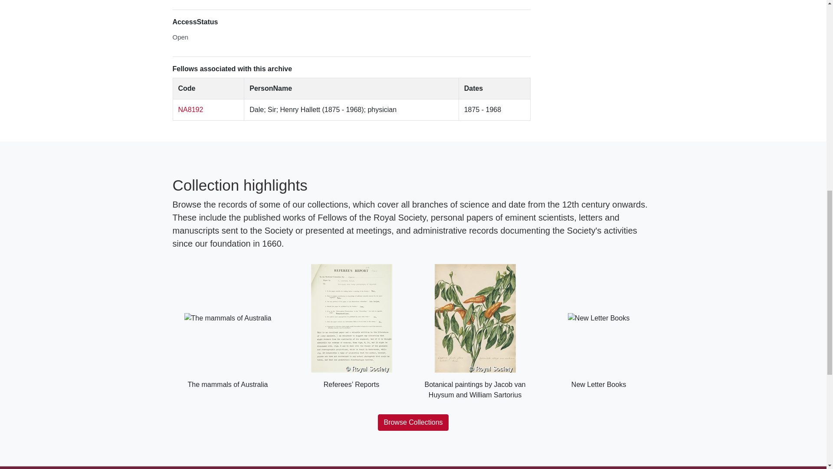 The height and width of the screenshot is (469, 833). I want to click on NA8192, so click(190, 109).